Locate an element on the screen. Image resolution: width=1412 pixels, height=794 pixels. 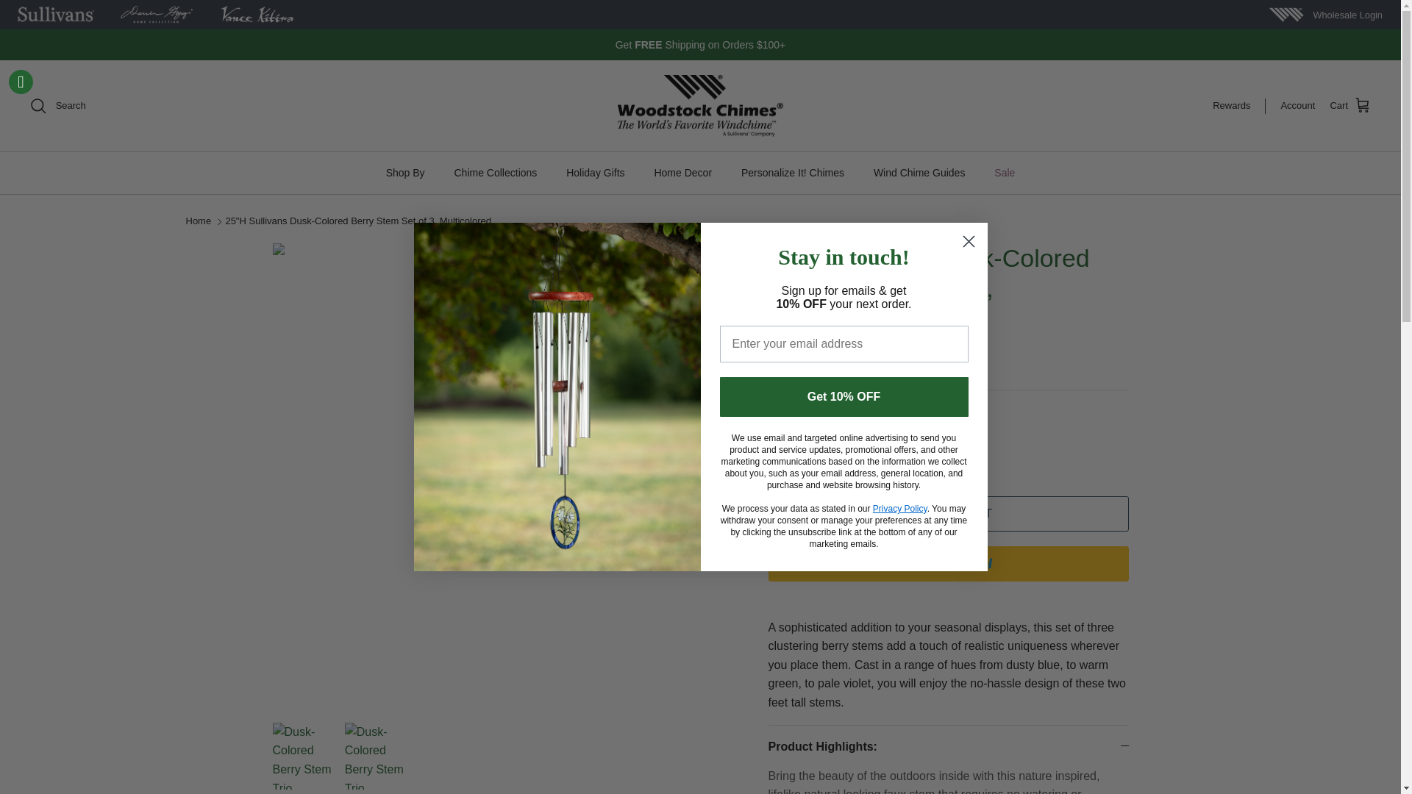
Minus is located at coordinates (785, 448).